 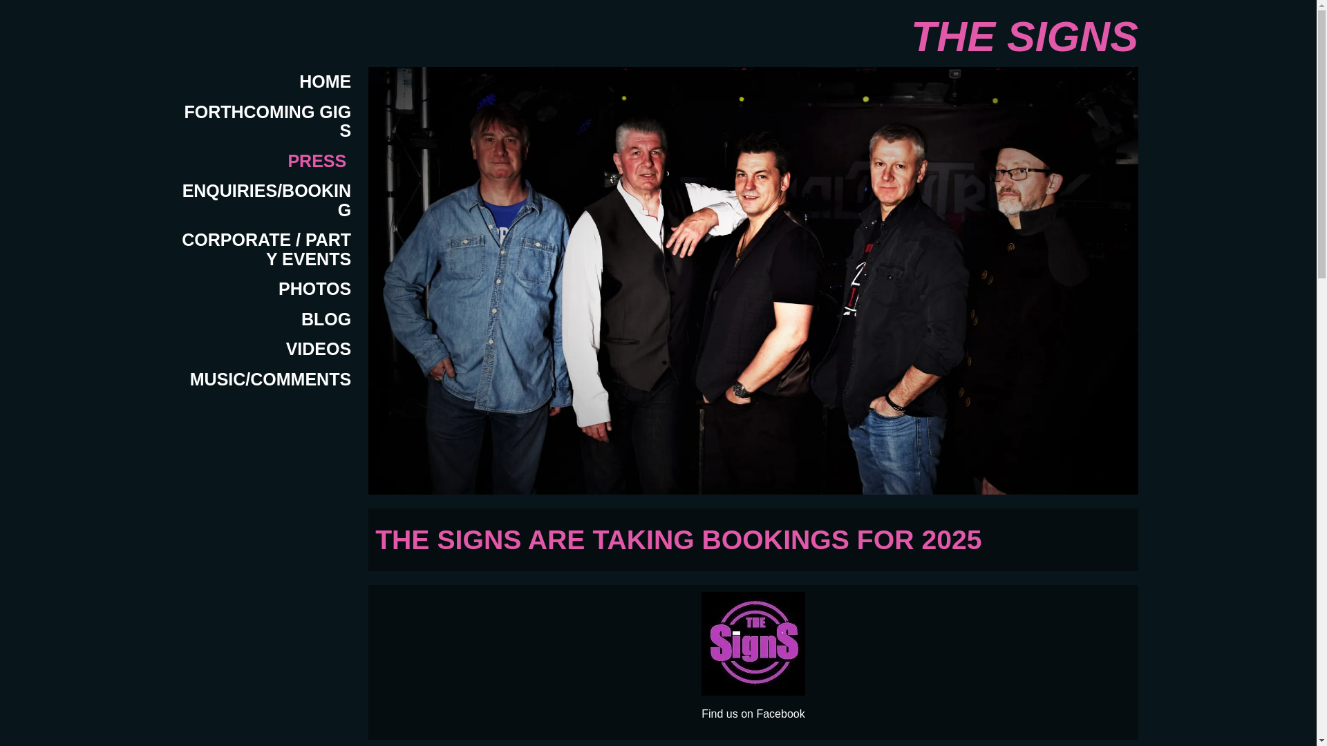 What do you see at coordinates (267, 350) in the screenshot?
I see `VIDEOS` at bounding box center [267, 350].